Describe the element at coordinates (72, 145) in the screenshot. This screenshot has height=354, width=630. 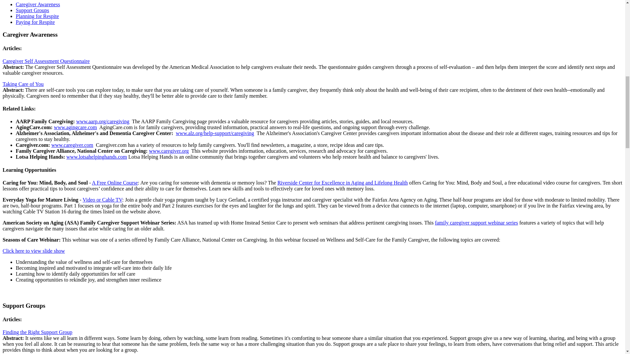
I see `www.caregiver.com` at that location.